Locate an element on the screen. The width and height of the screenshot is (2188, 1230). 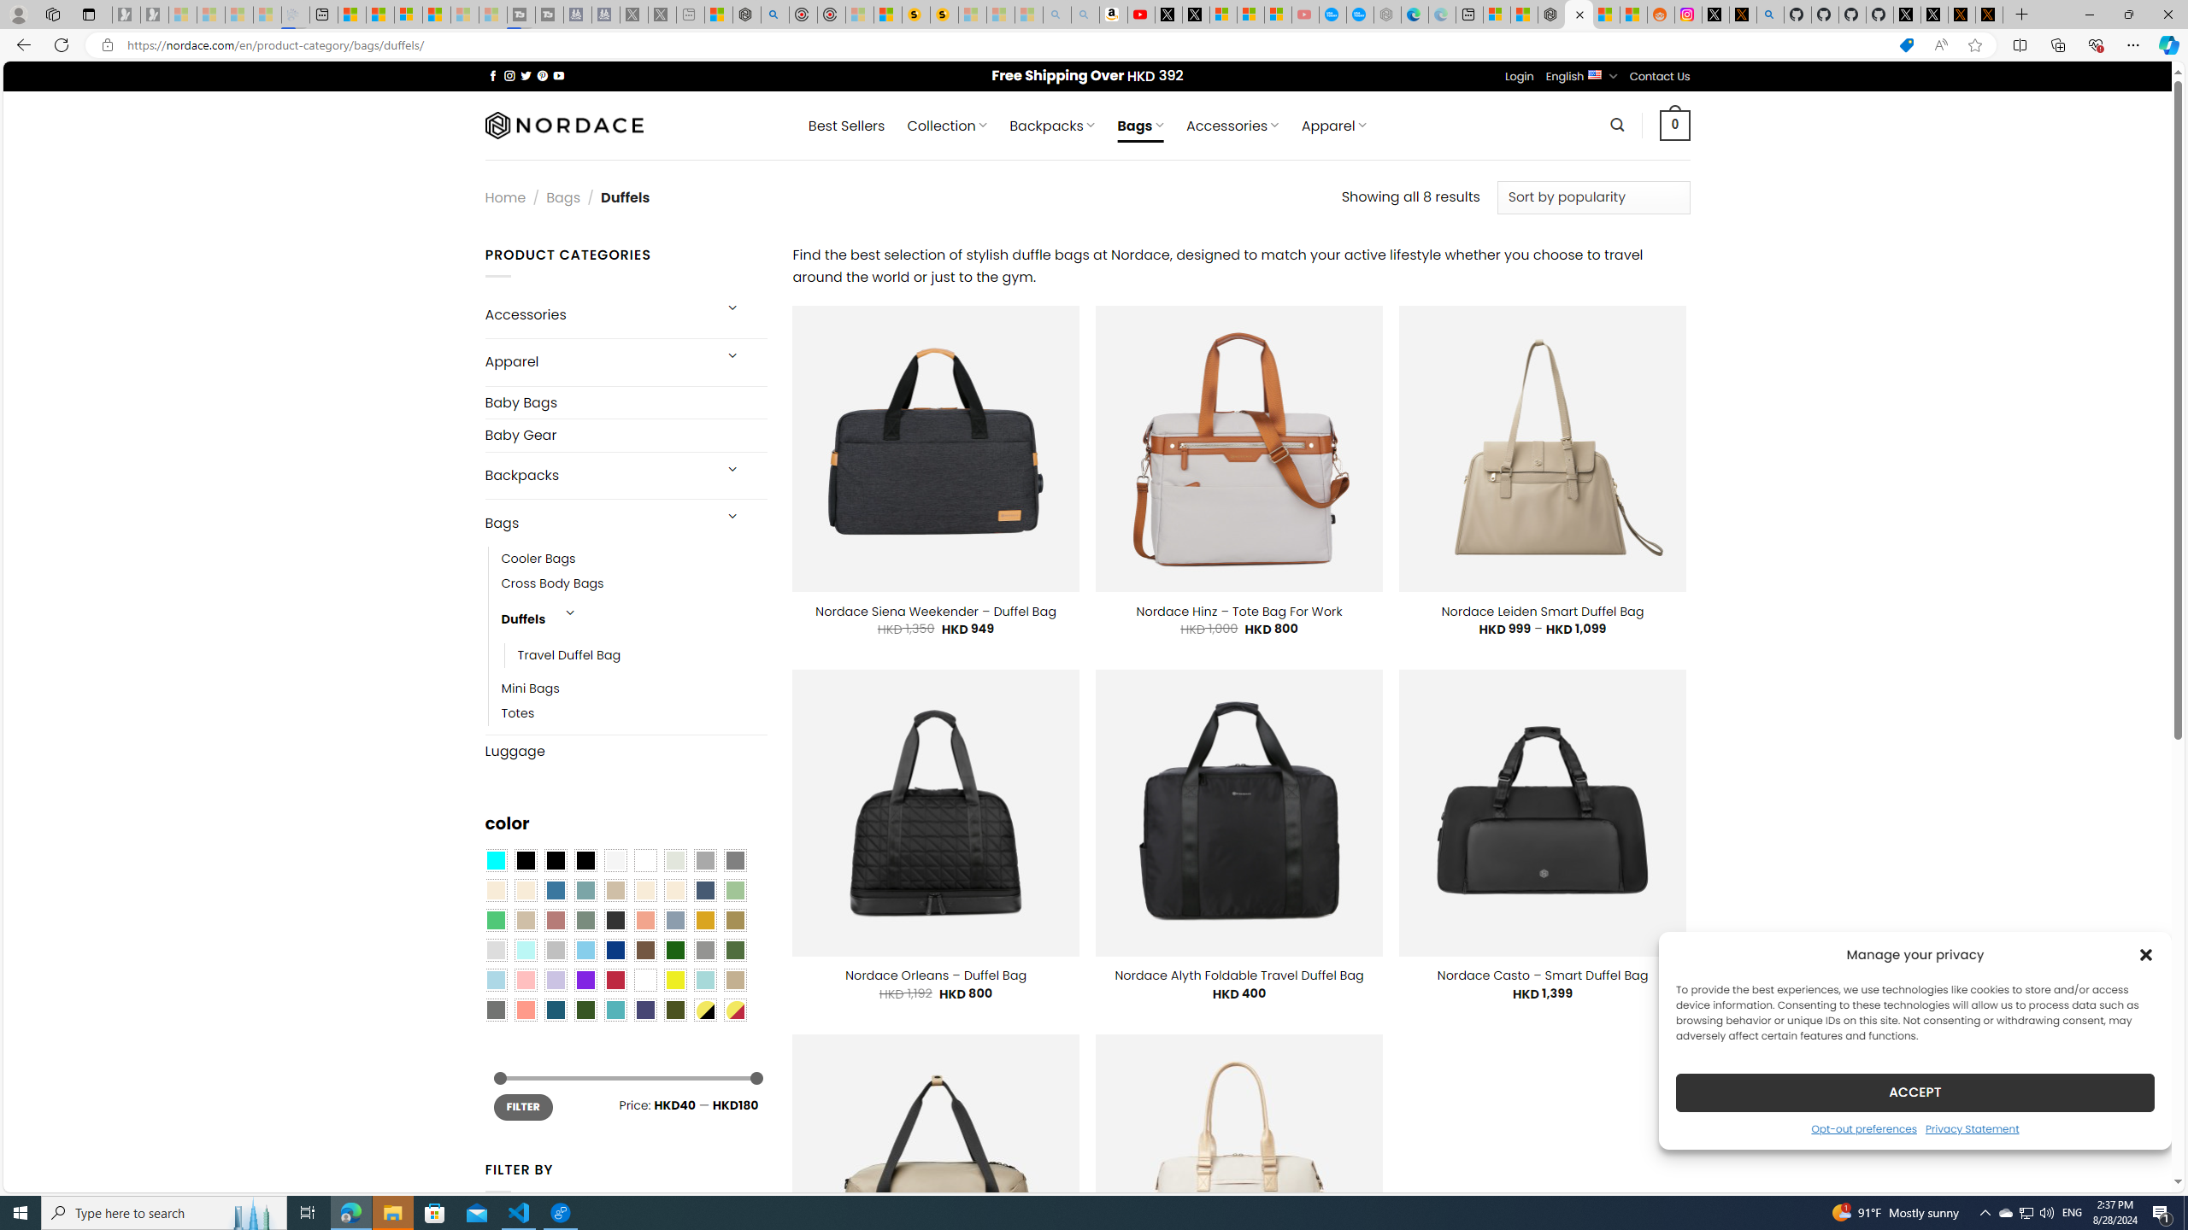
Caramel is located at coordinates (645, 890).